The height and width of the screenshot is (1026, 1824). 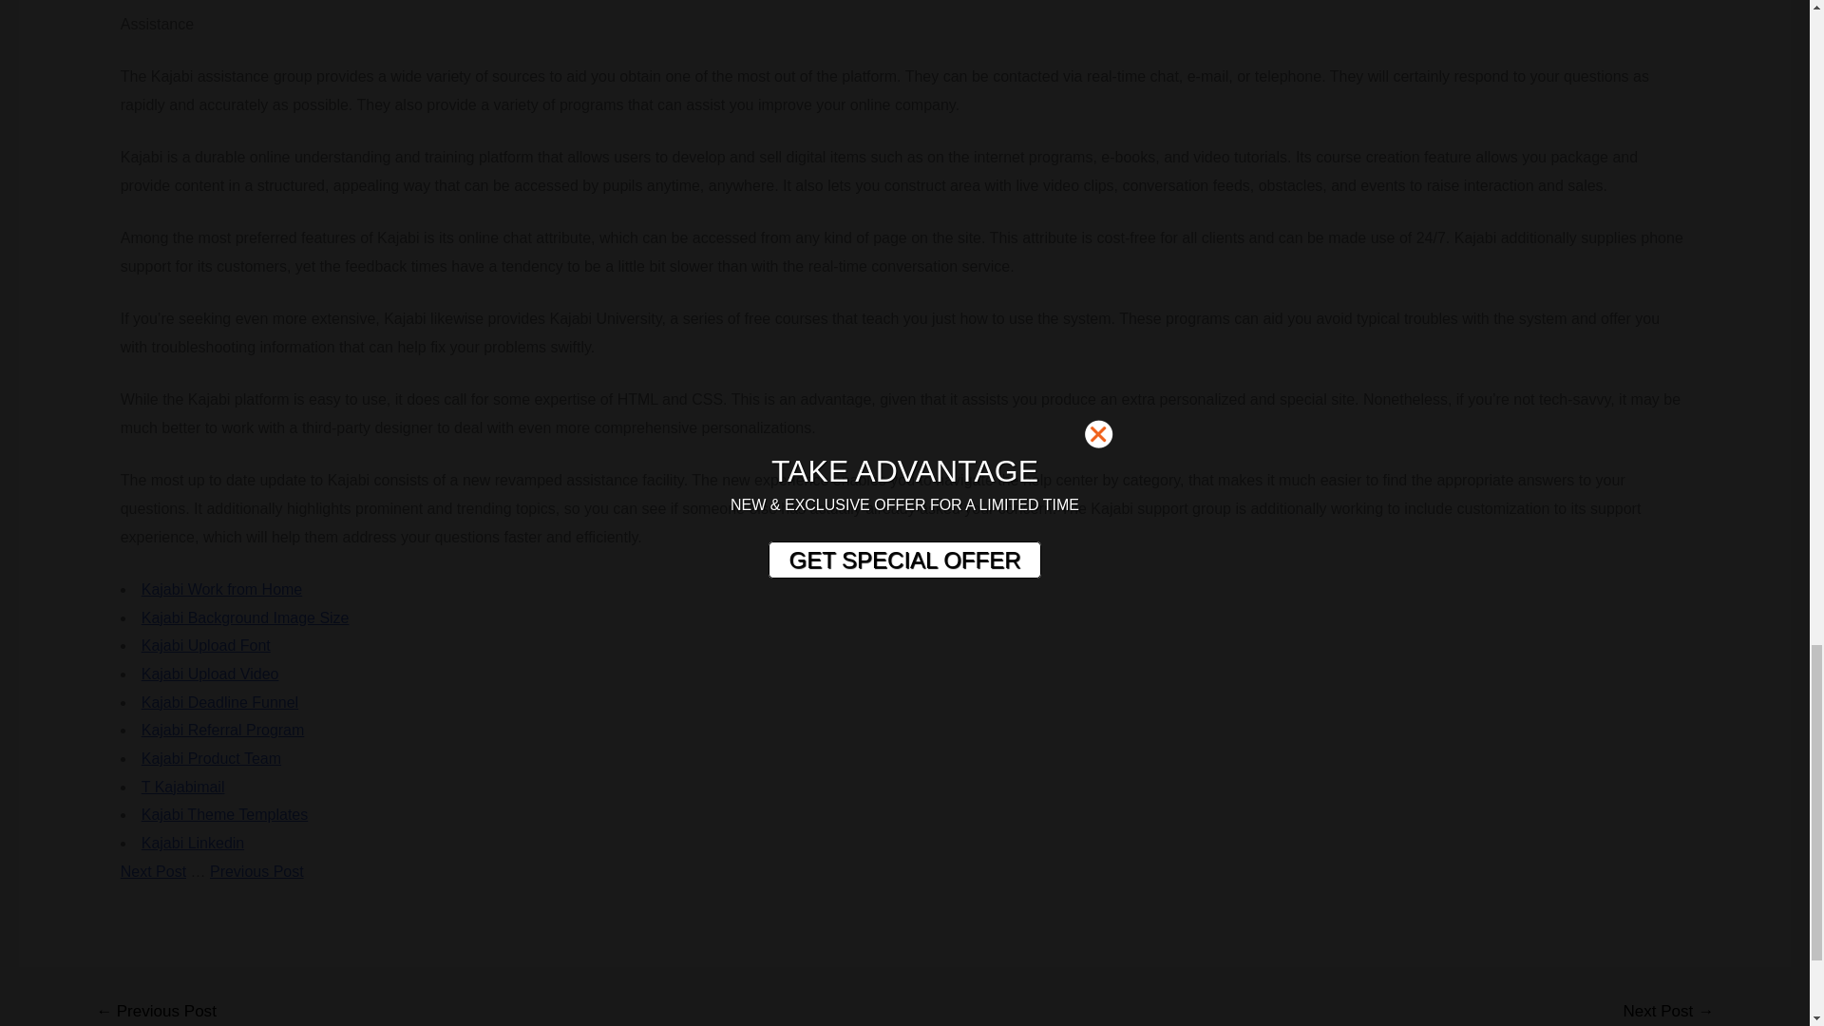 What do you see at coordinates (222, 589) in the screenshot?
I see `Kajabi Work from Home` at bounding box center [222, 589].